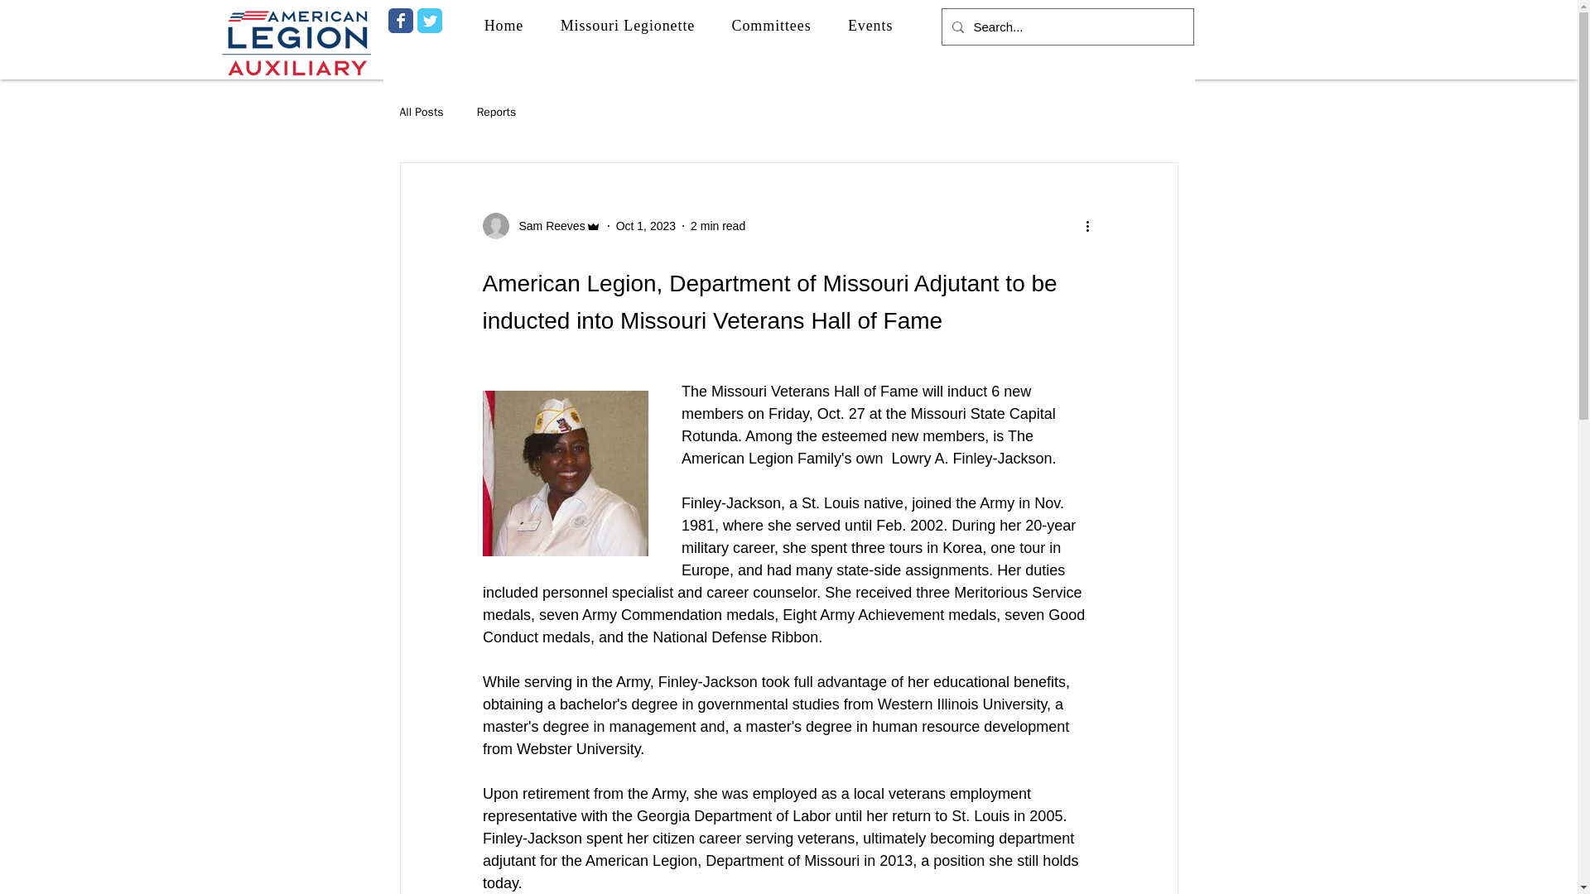 The image size is (1590, 894). What do you see at coordinates (870, 25) in the screenshot?
I see `Events` at bounding box center [870, 25].